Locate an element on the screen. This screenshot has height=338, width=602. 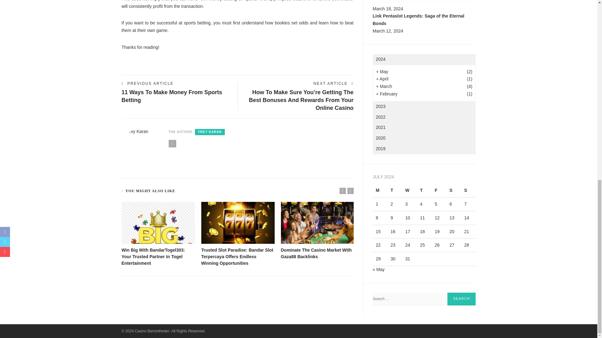
FREY KARAN is located at coordinates (210, 132).